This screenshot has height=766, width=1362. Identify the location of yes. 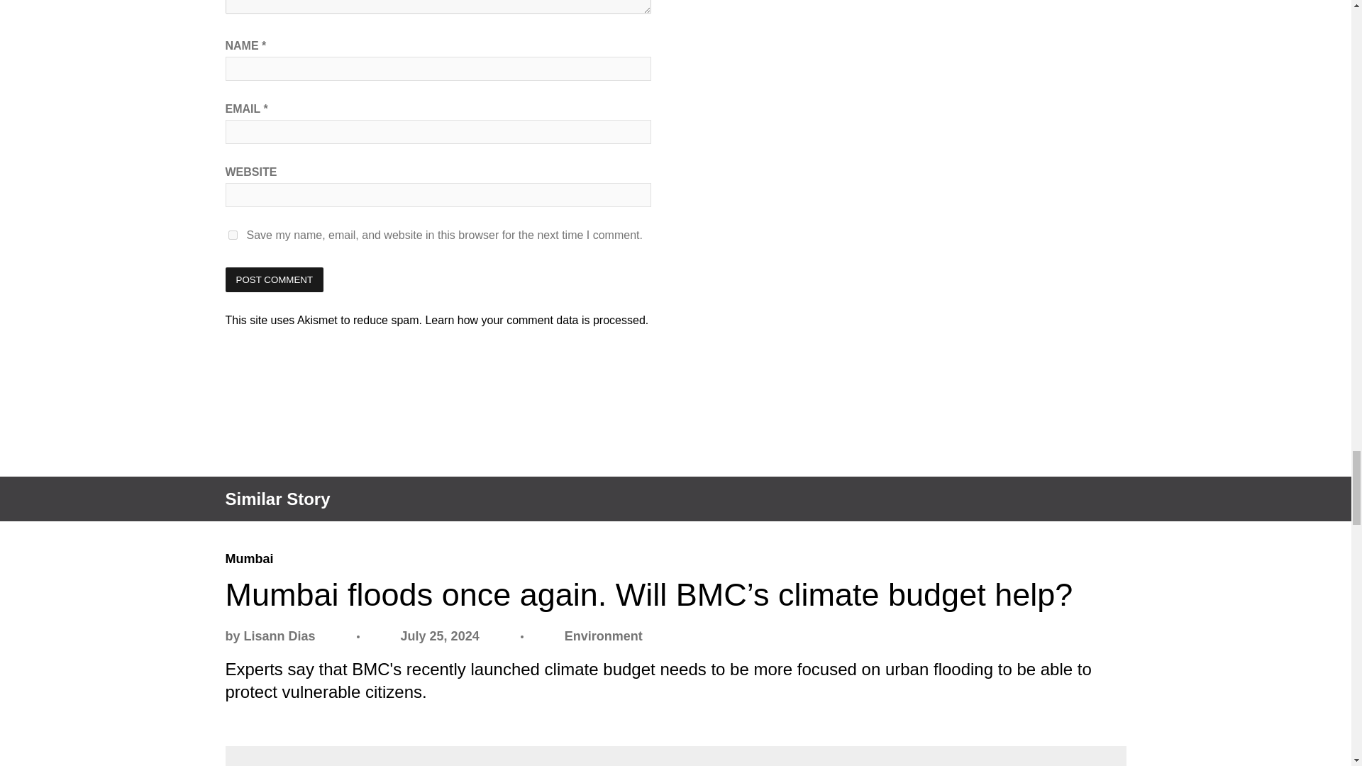
(233, 235).